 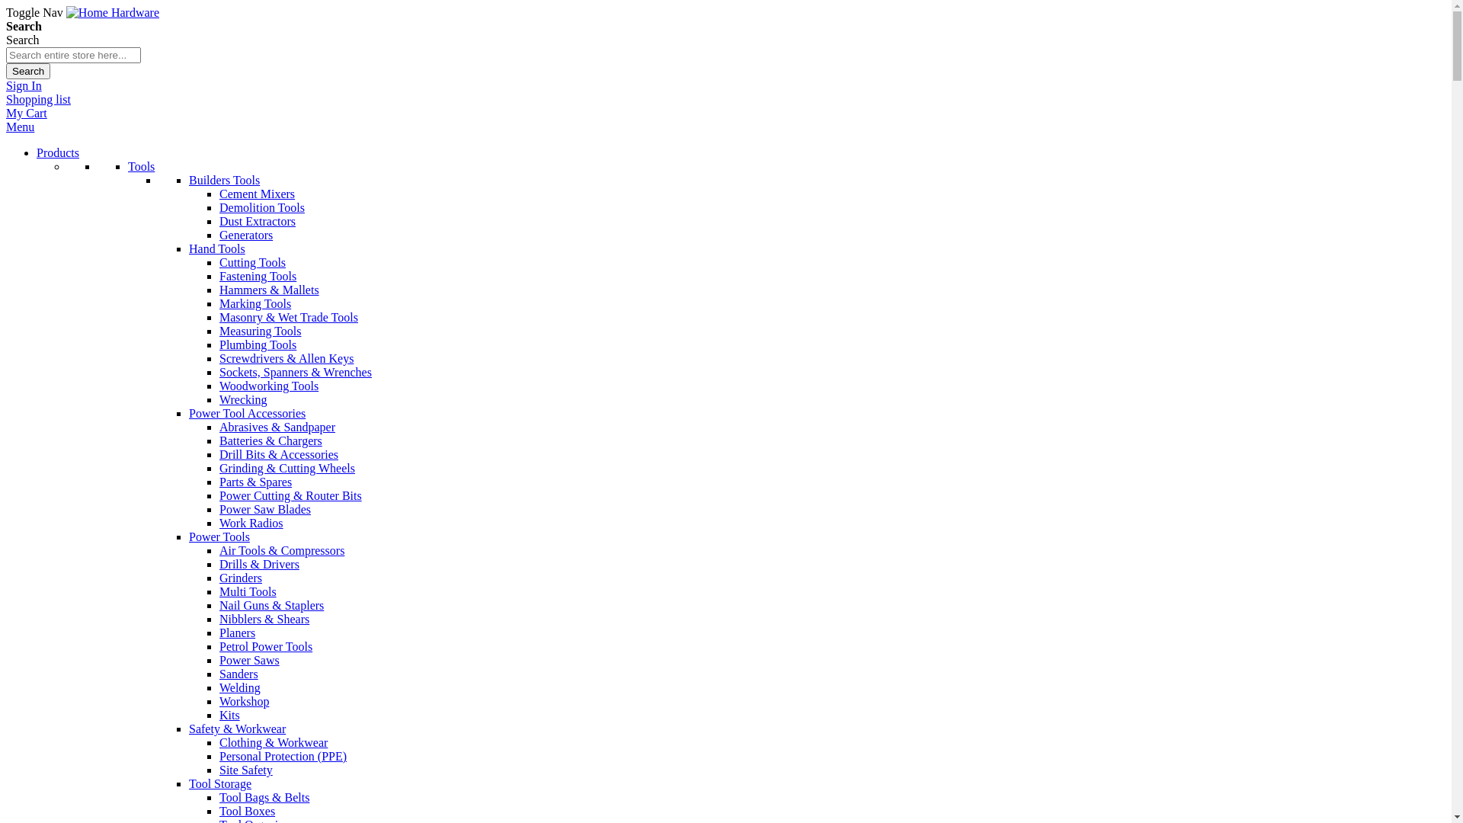 I want to click on Site Safety, so click(x=246, y=770).